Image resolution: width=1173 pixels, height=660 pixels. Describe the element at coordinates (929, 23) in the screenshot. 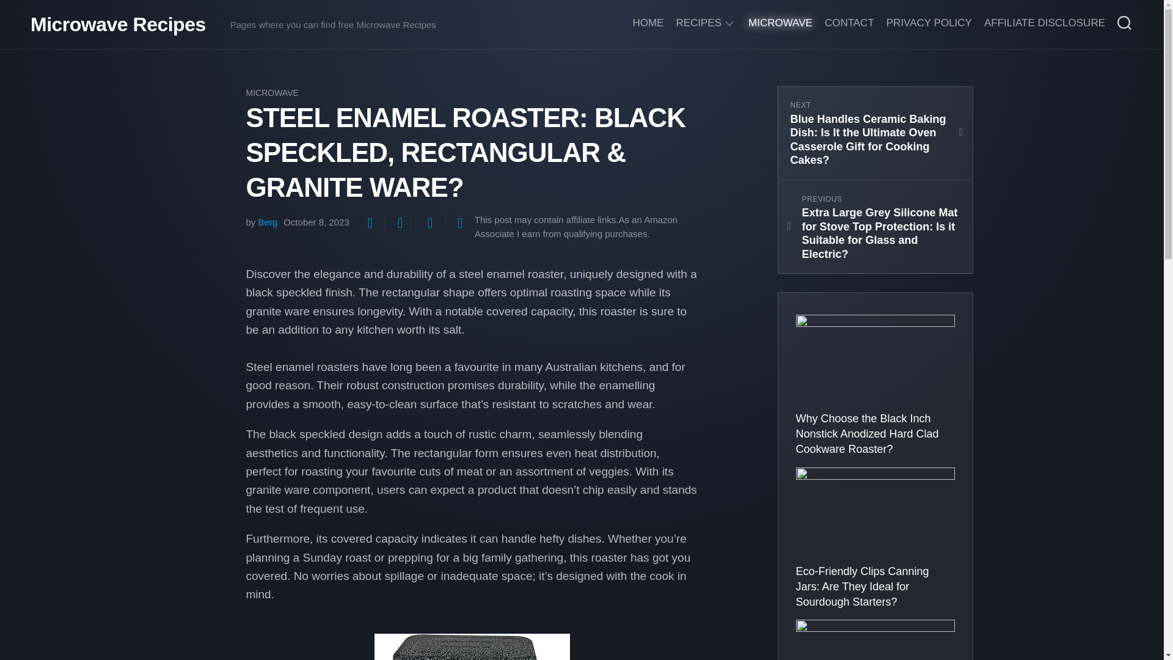

I see `PRIVACY POLICY` at that location.